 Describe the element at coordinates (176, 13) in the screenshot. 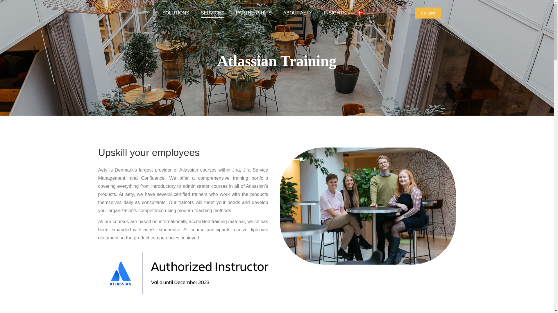

I see `SOLUTIONS` at that location.